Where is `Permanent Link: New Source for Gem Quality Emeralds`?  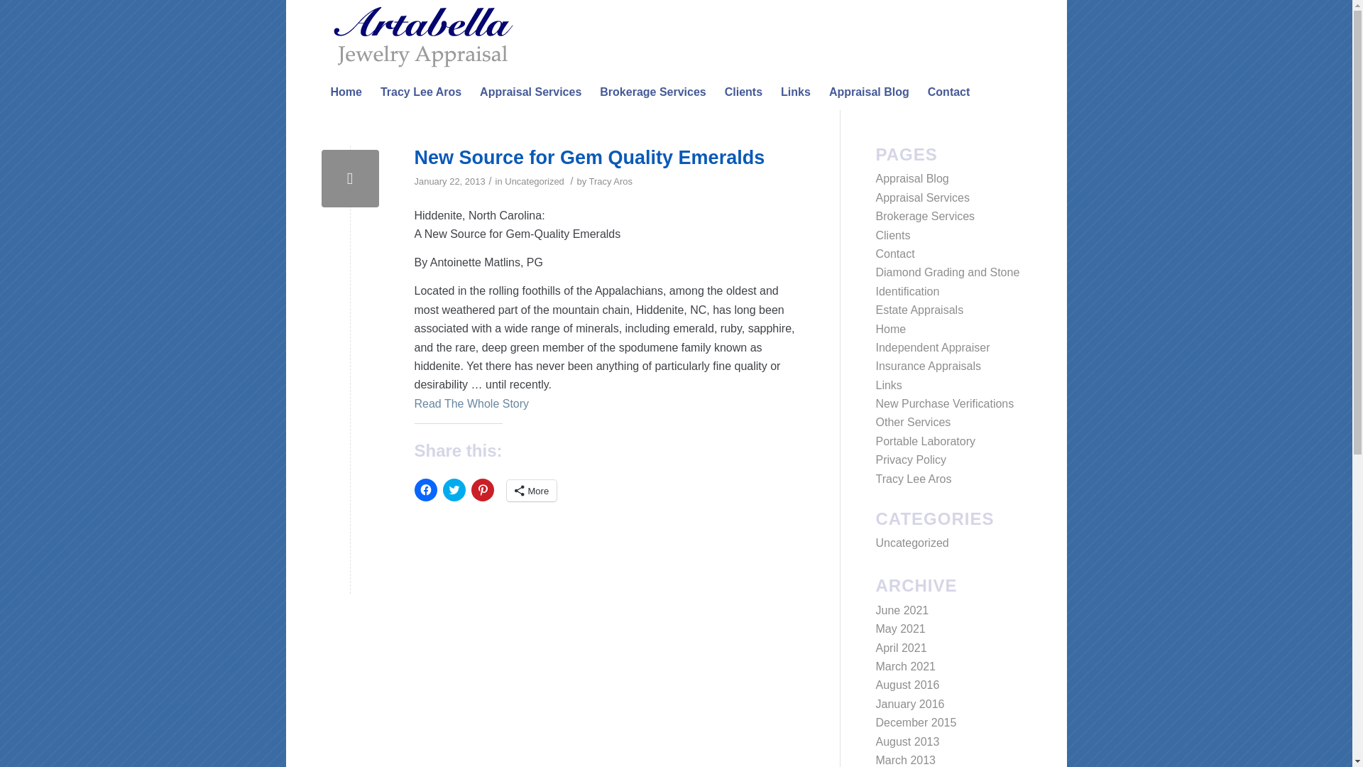 Permanent Link: New Source for Gem Quality Emeralds is located at coordinates (589, 158).